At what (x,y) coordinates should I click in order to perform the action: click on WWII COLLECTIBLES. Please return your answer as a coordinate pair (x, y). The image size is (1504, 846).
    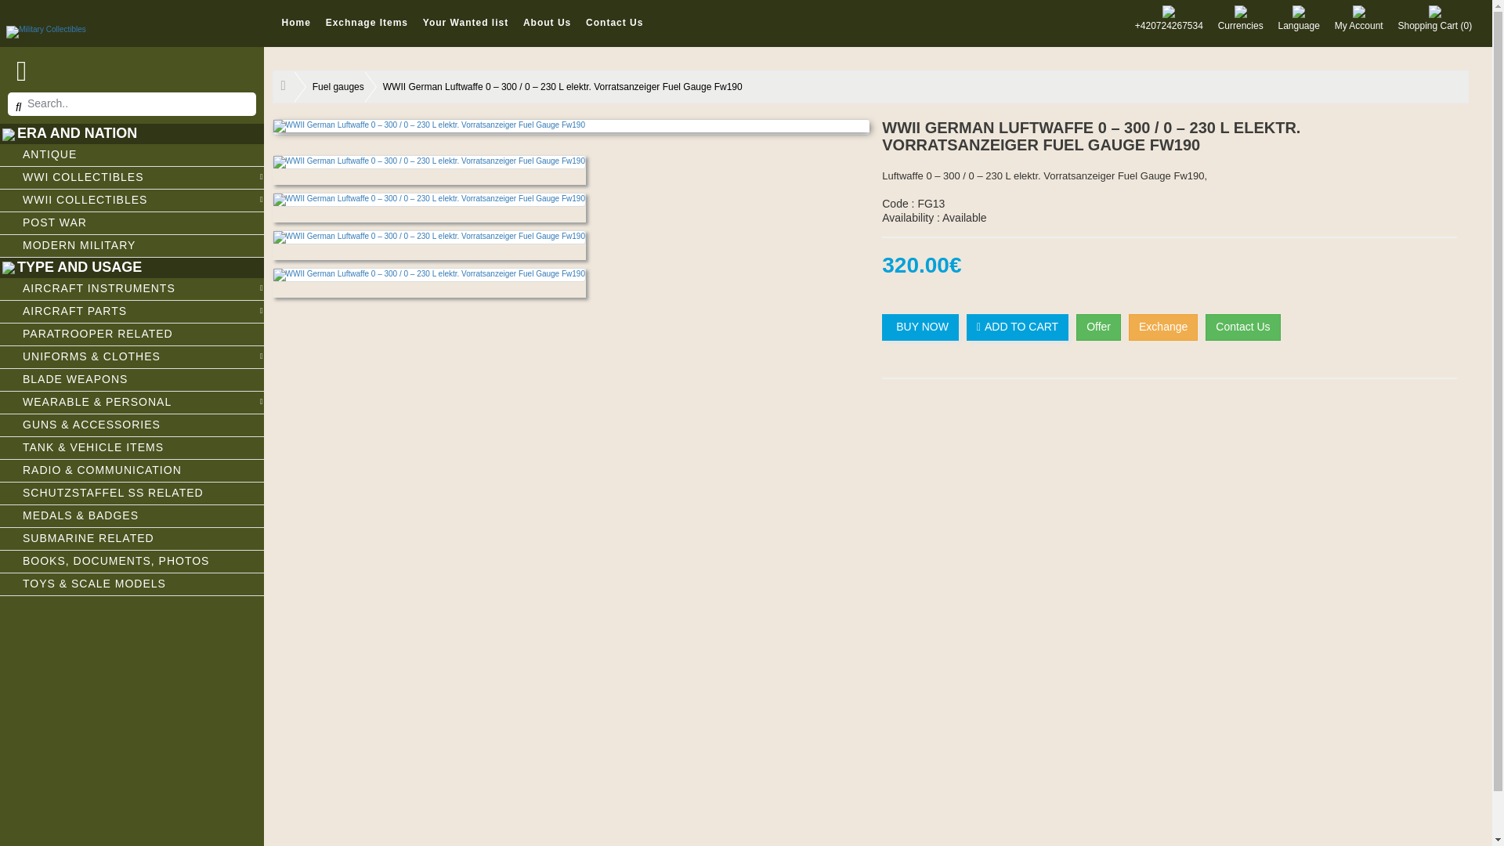
    Looking at the image, I should click on (132, 201).